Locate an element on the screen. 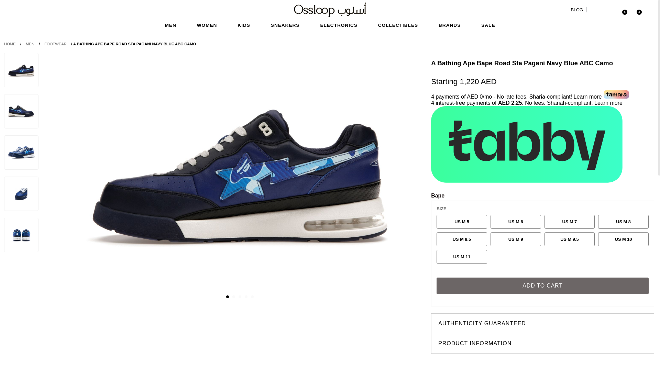 The width and height of the screenshot is (660, 371). MEN is located at coordinates (170, 25).